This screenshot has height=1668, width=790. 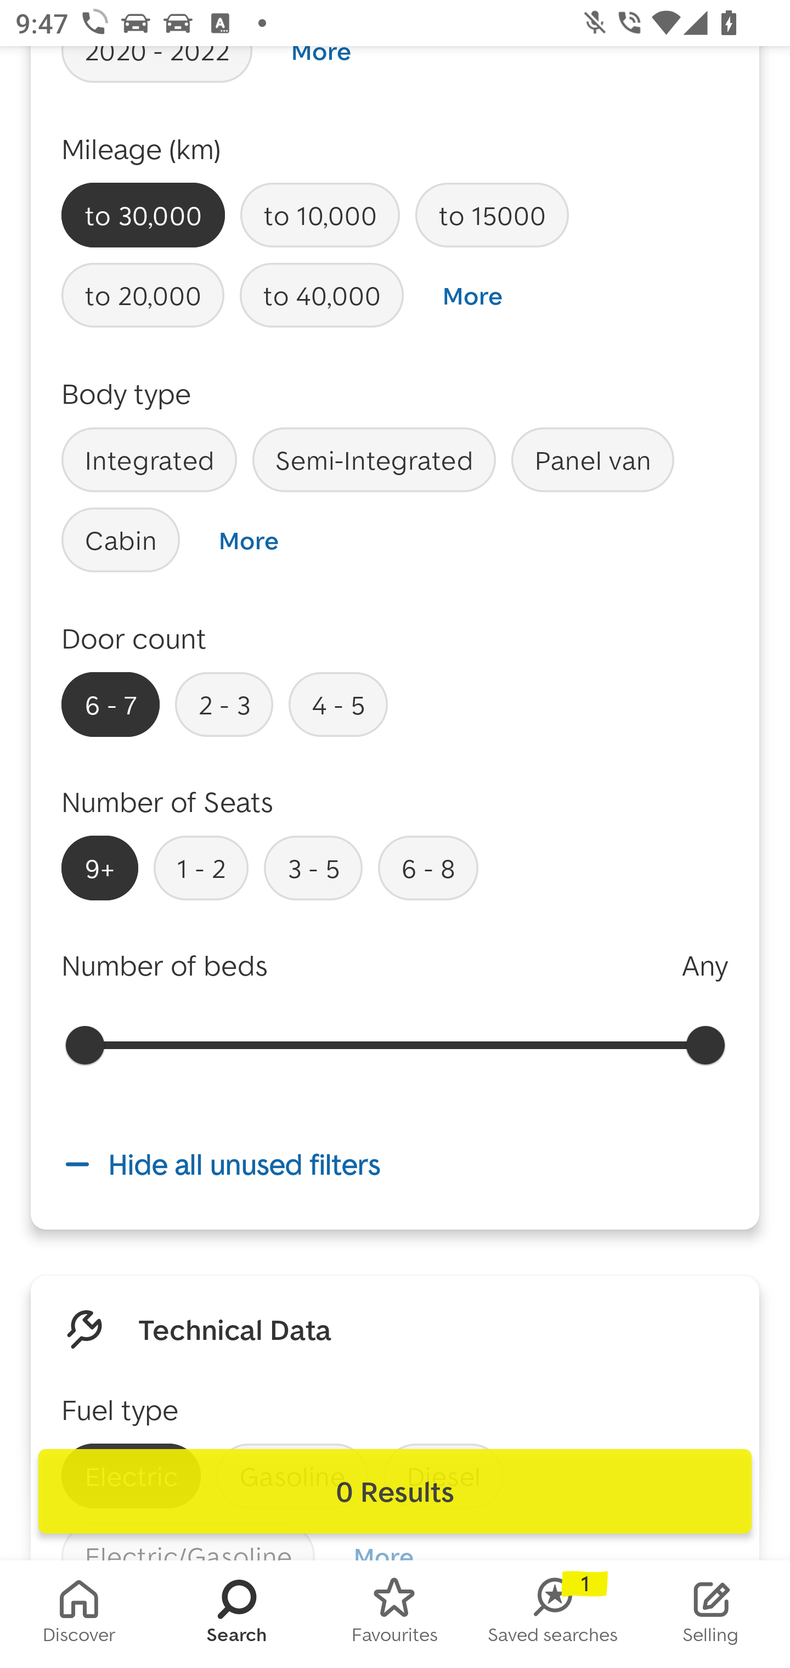 I want to click on Technical Data, so click(x=235, y=1329).